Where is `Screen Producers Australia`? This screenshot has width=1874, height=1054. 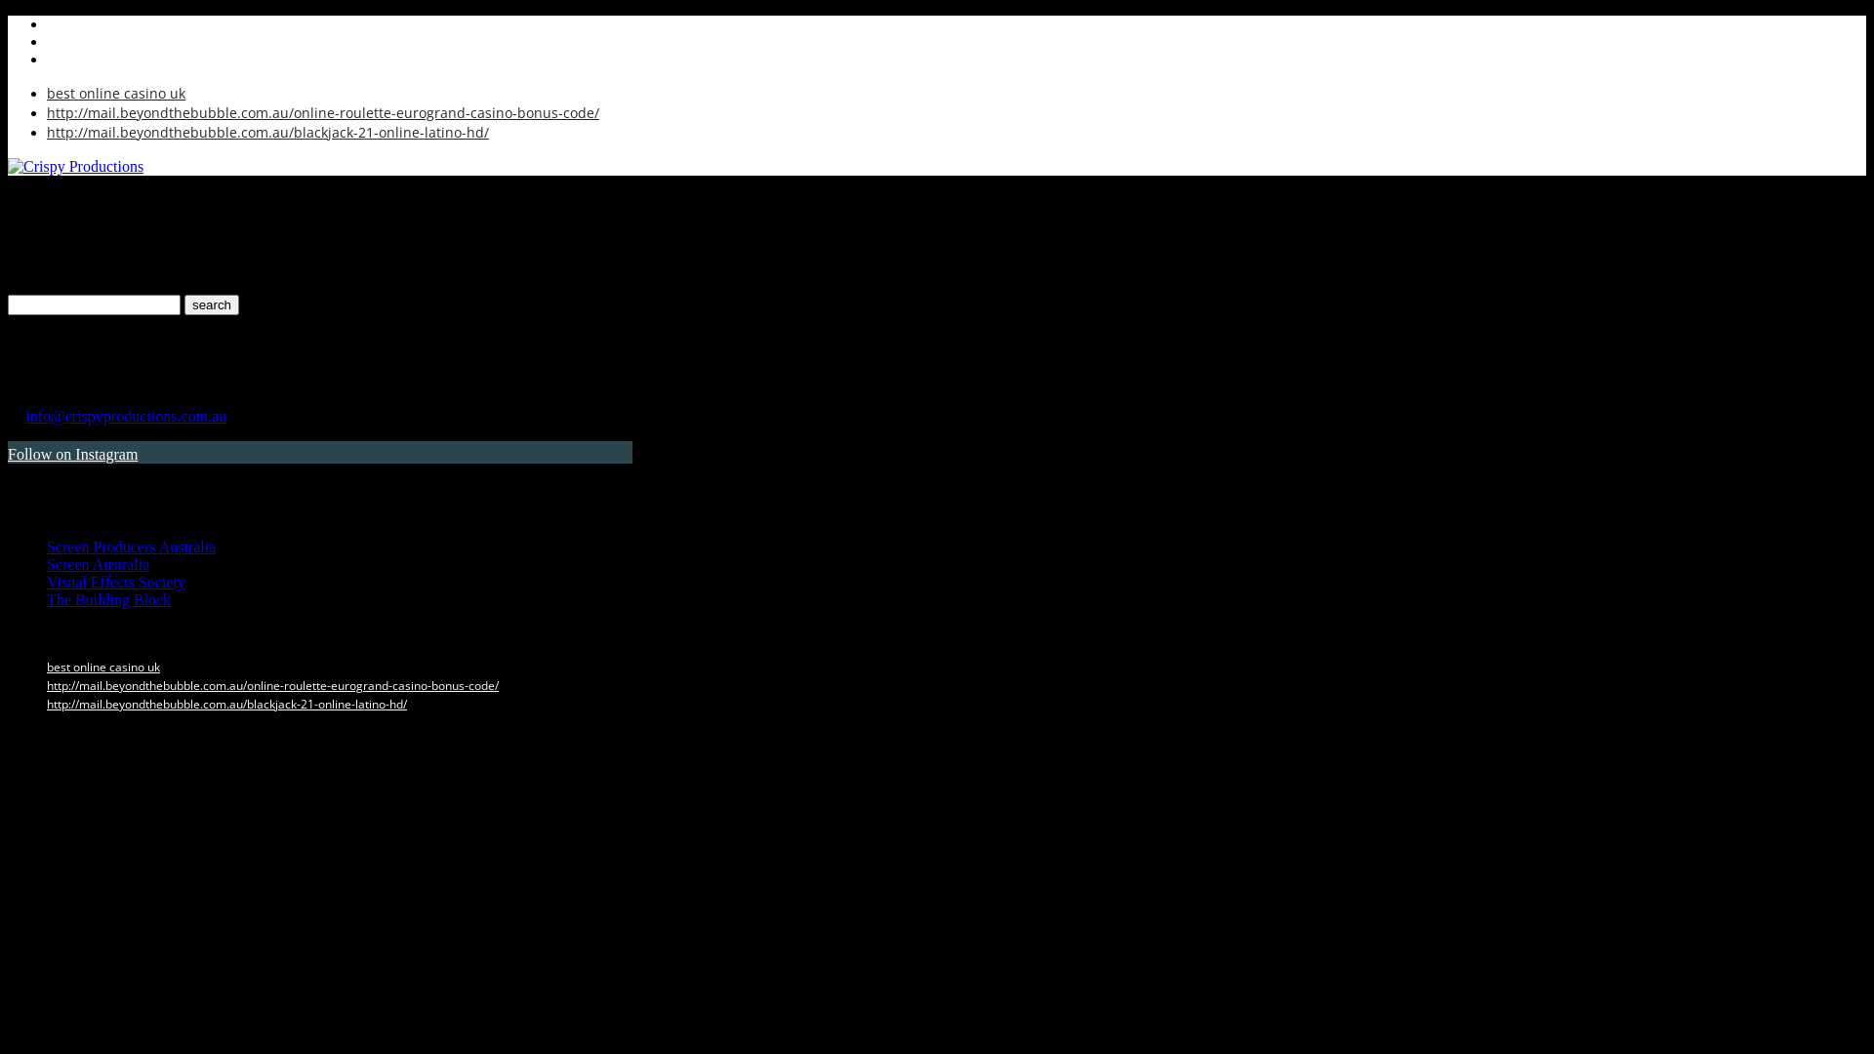
Screen Producers Australia is located at coordinates (131, 547).